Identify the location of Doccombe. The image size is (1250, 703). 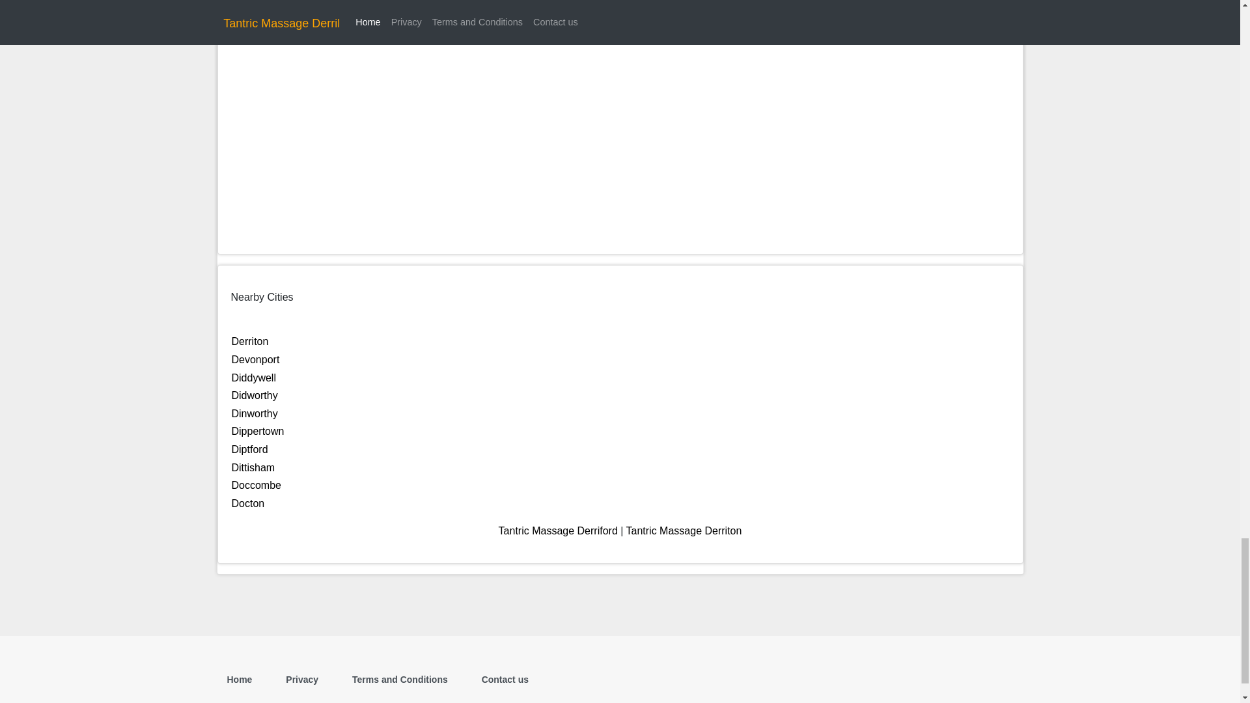
(257, 484).